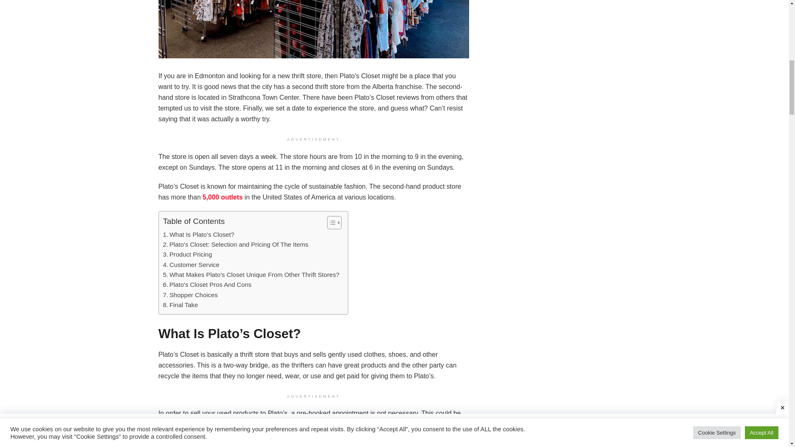  I want to click on Shopper Choices, so click(190, 295).